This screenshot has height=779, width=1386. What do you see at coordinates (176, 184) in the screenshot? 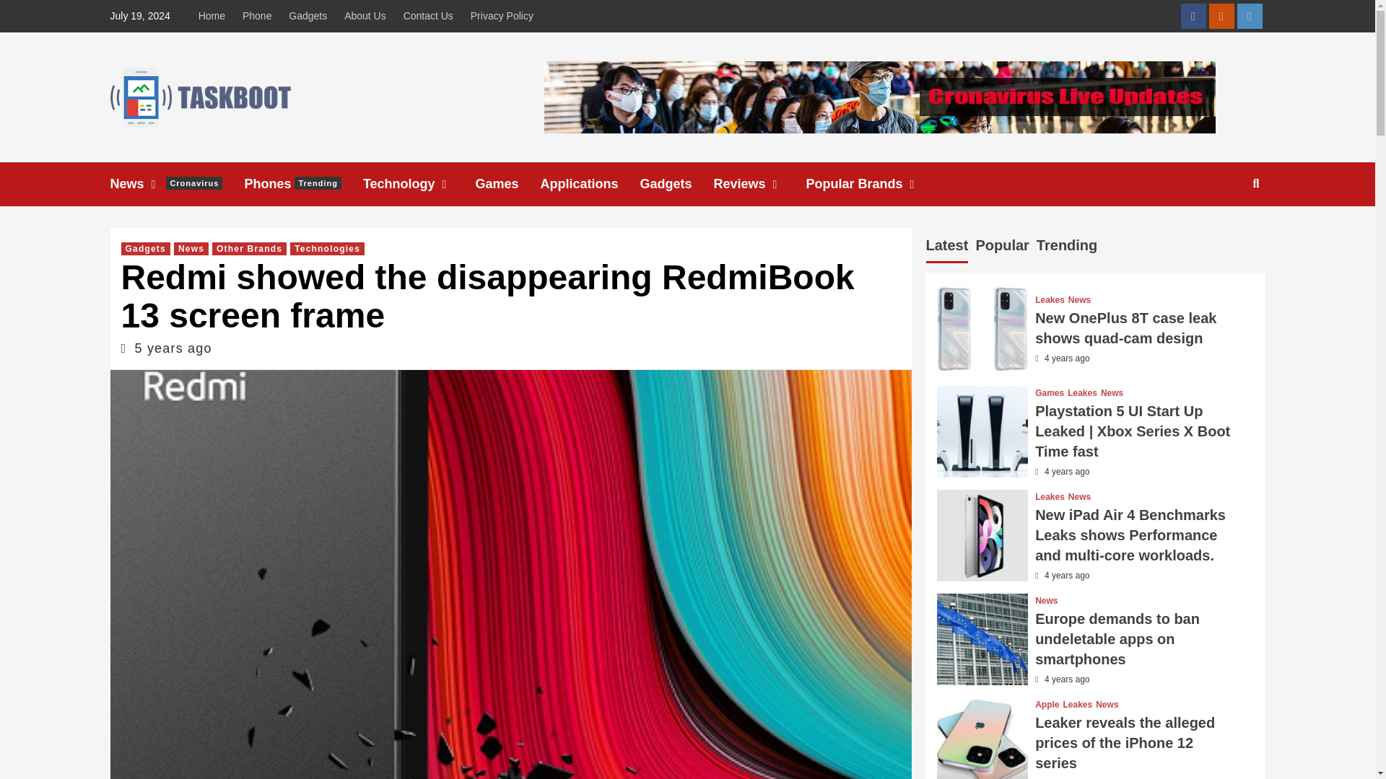
I see `Gadgets` at bounding box center [176, 184].